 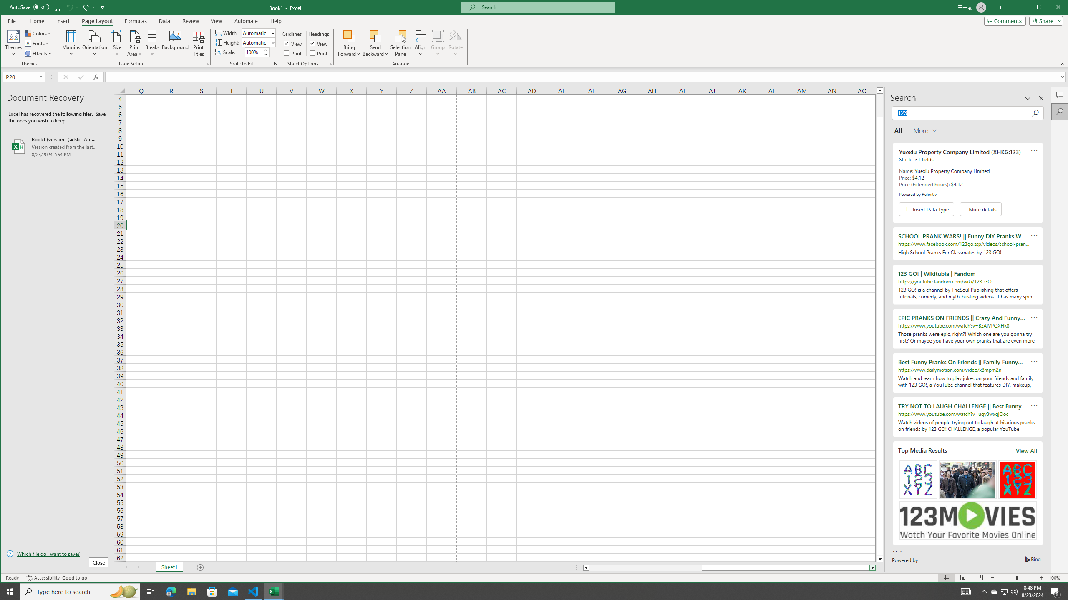 I want to click on Normal, so click(x=947, y=578).